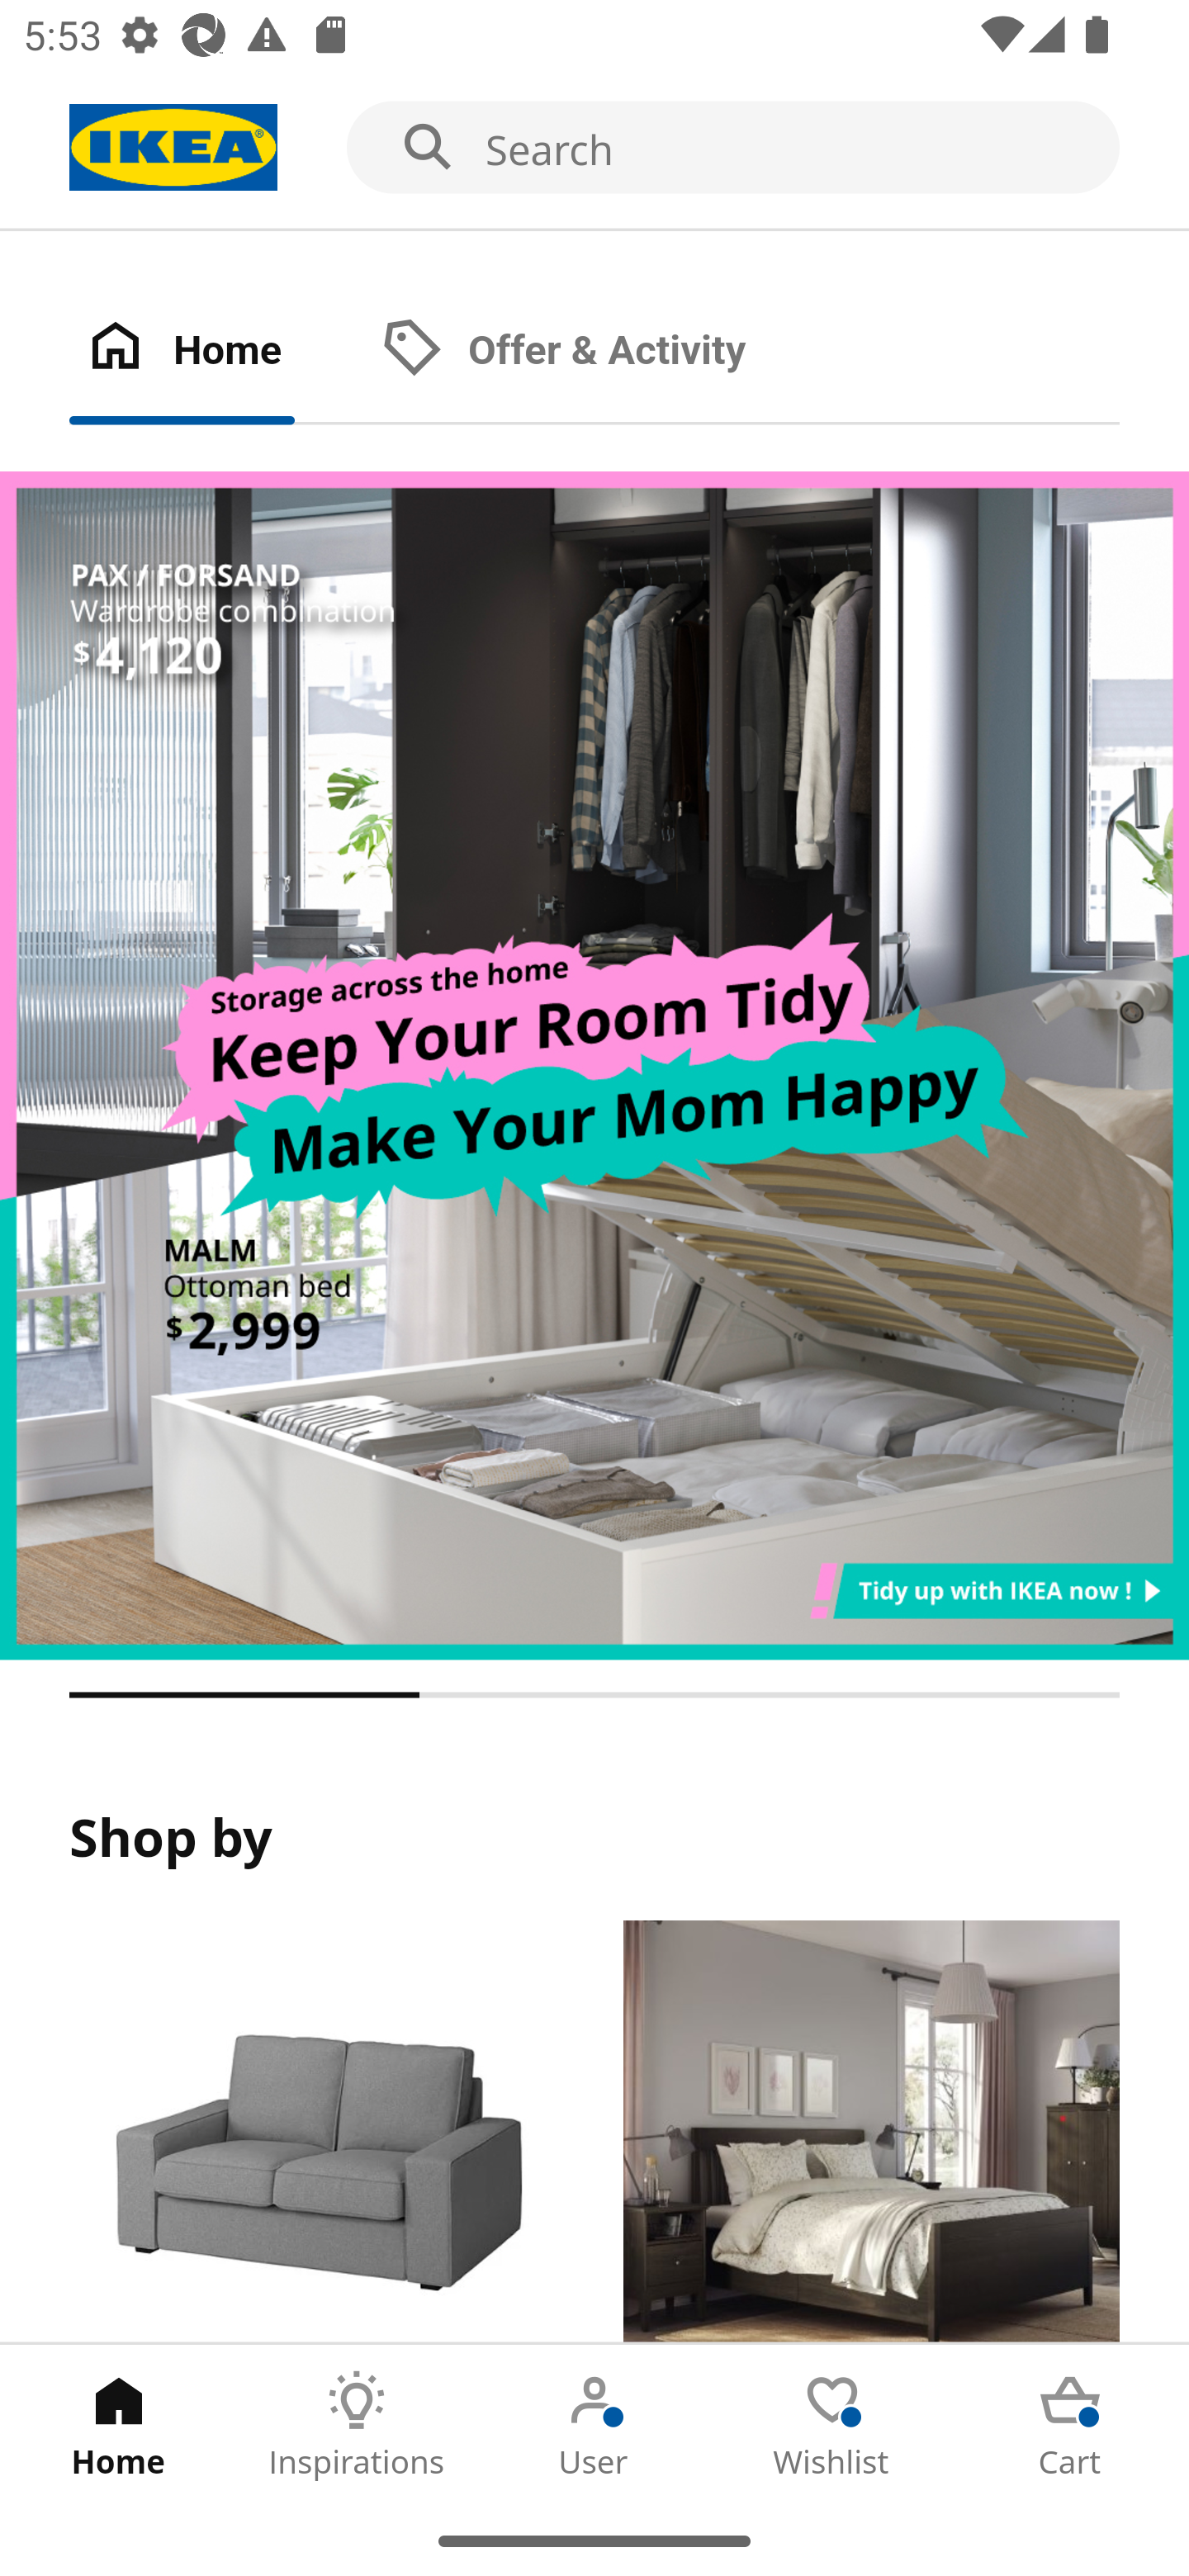 Image resolution: width=1189 pixels, height=2576 pixels. Describe the element at coordinates (594, 2425) in the screenshot. I see `User
Tab 3 of 5` at that location.